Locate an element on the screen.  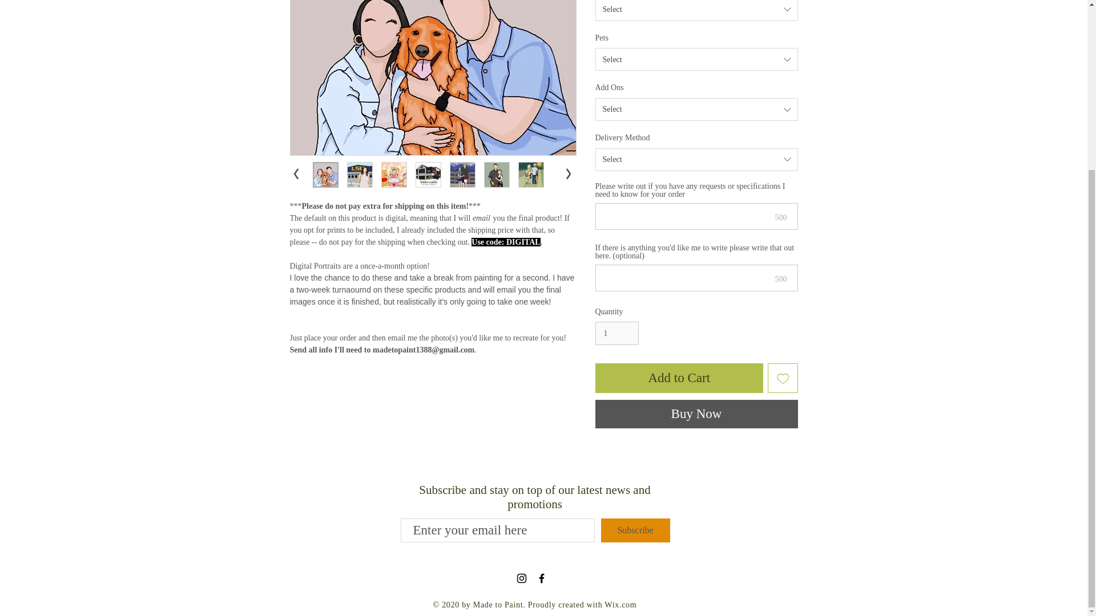
Select is located at coordinates (696, 160).